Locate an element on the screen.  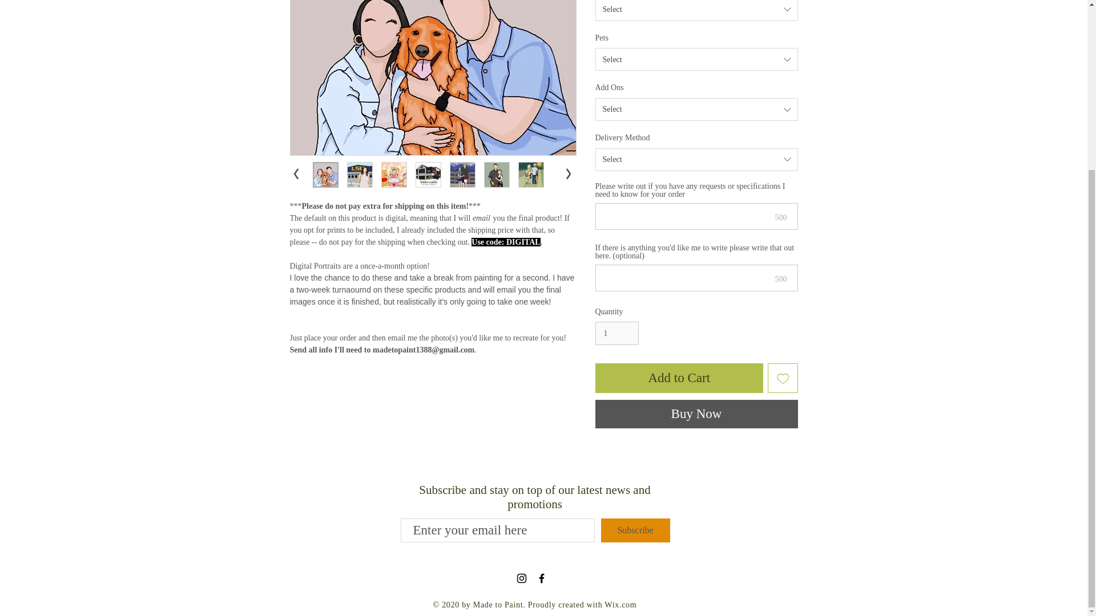
Select is located at coordinates (696, 160).